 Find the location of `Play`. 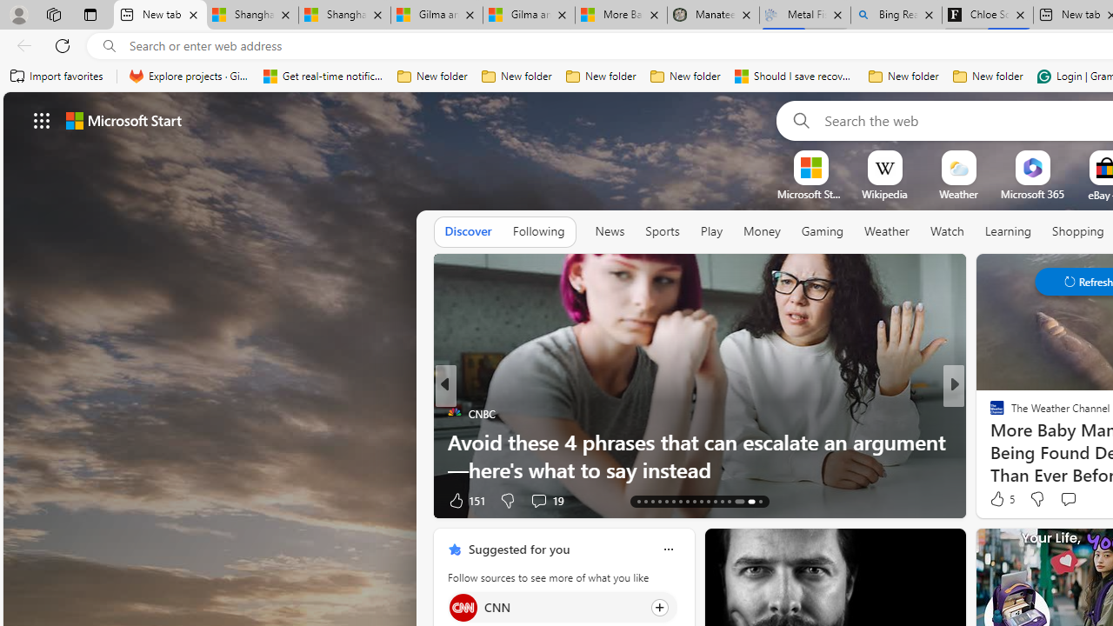

Play is located at coordinates (711, 232).